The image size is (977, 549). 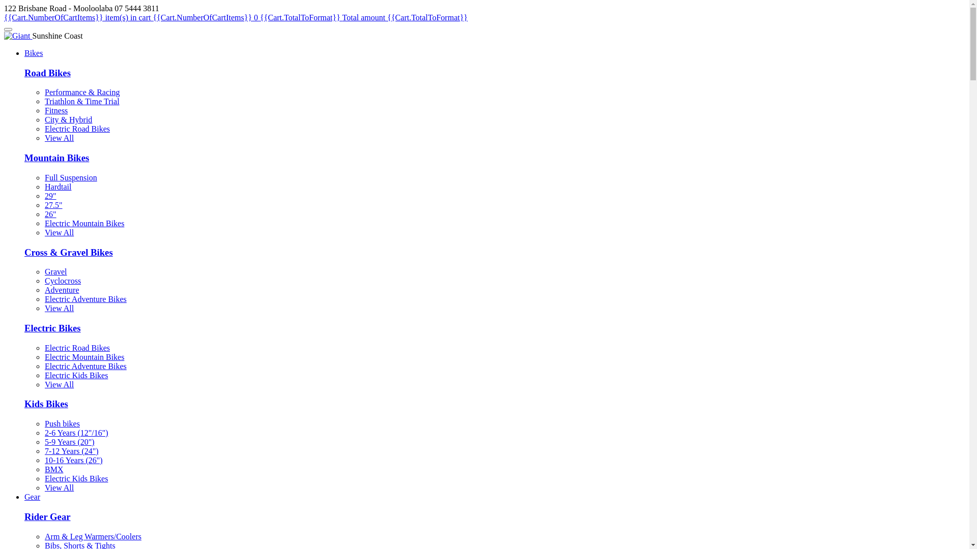 I want to click on 10-16 Years (26"), so click(x=74, y=461).